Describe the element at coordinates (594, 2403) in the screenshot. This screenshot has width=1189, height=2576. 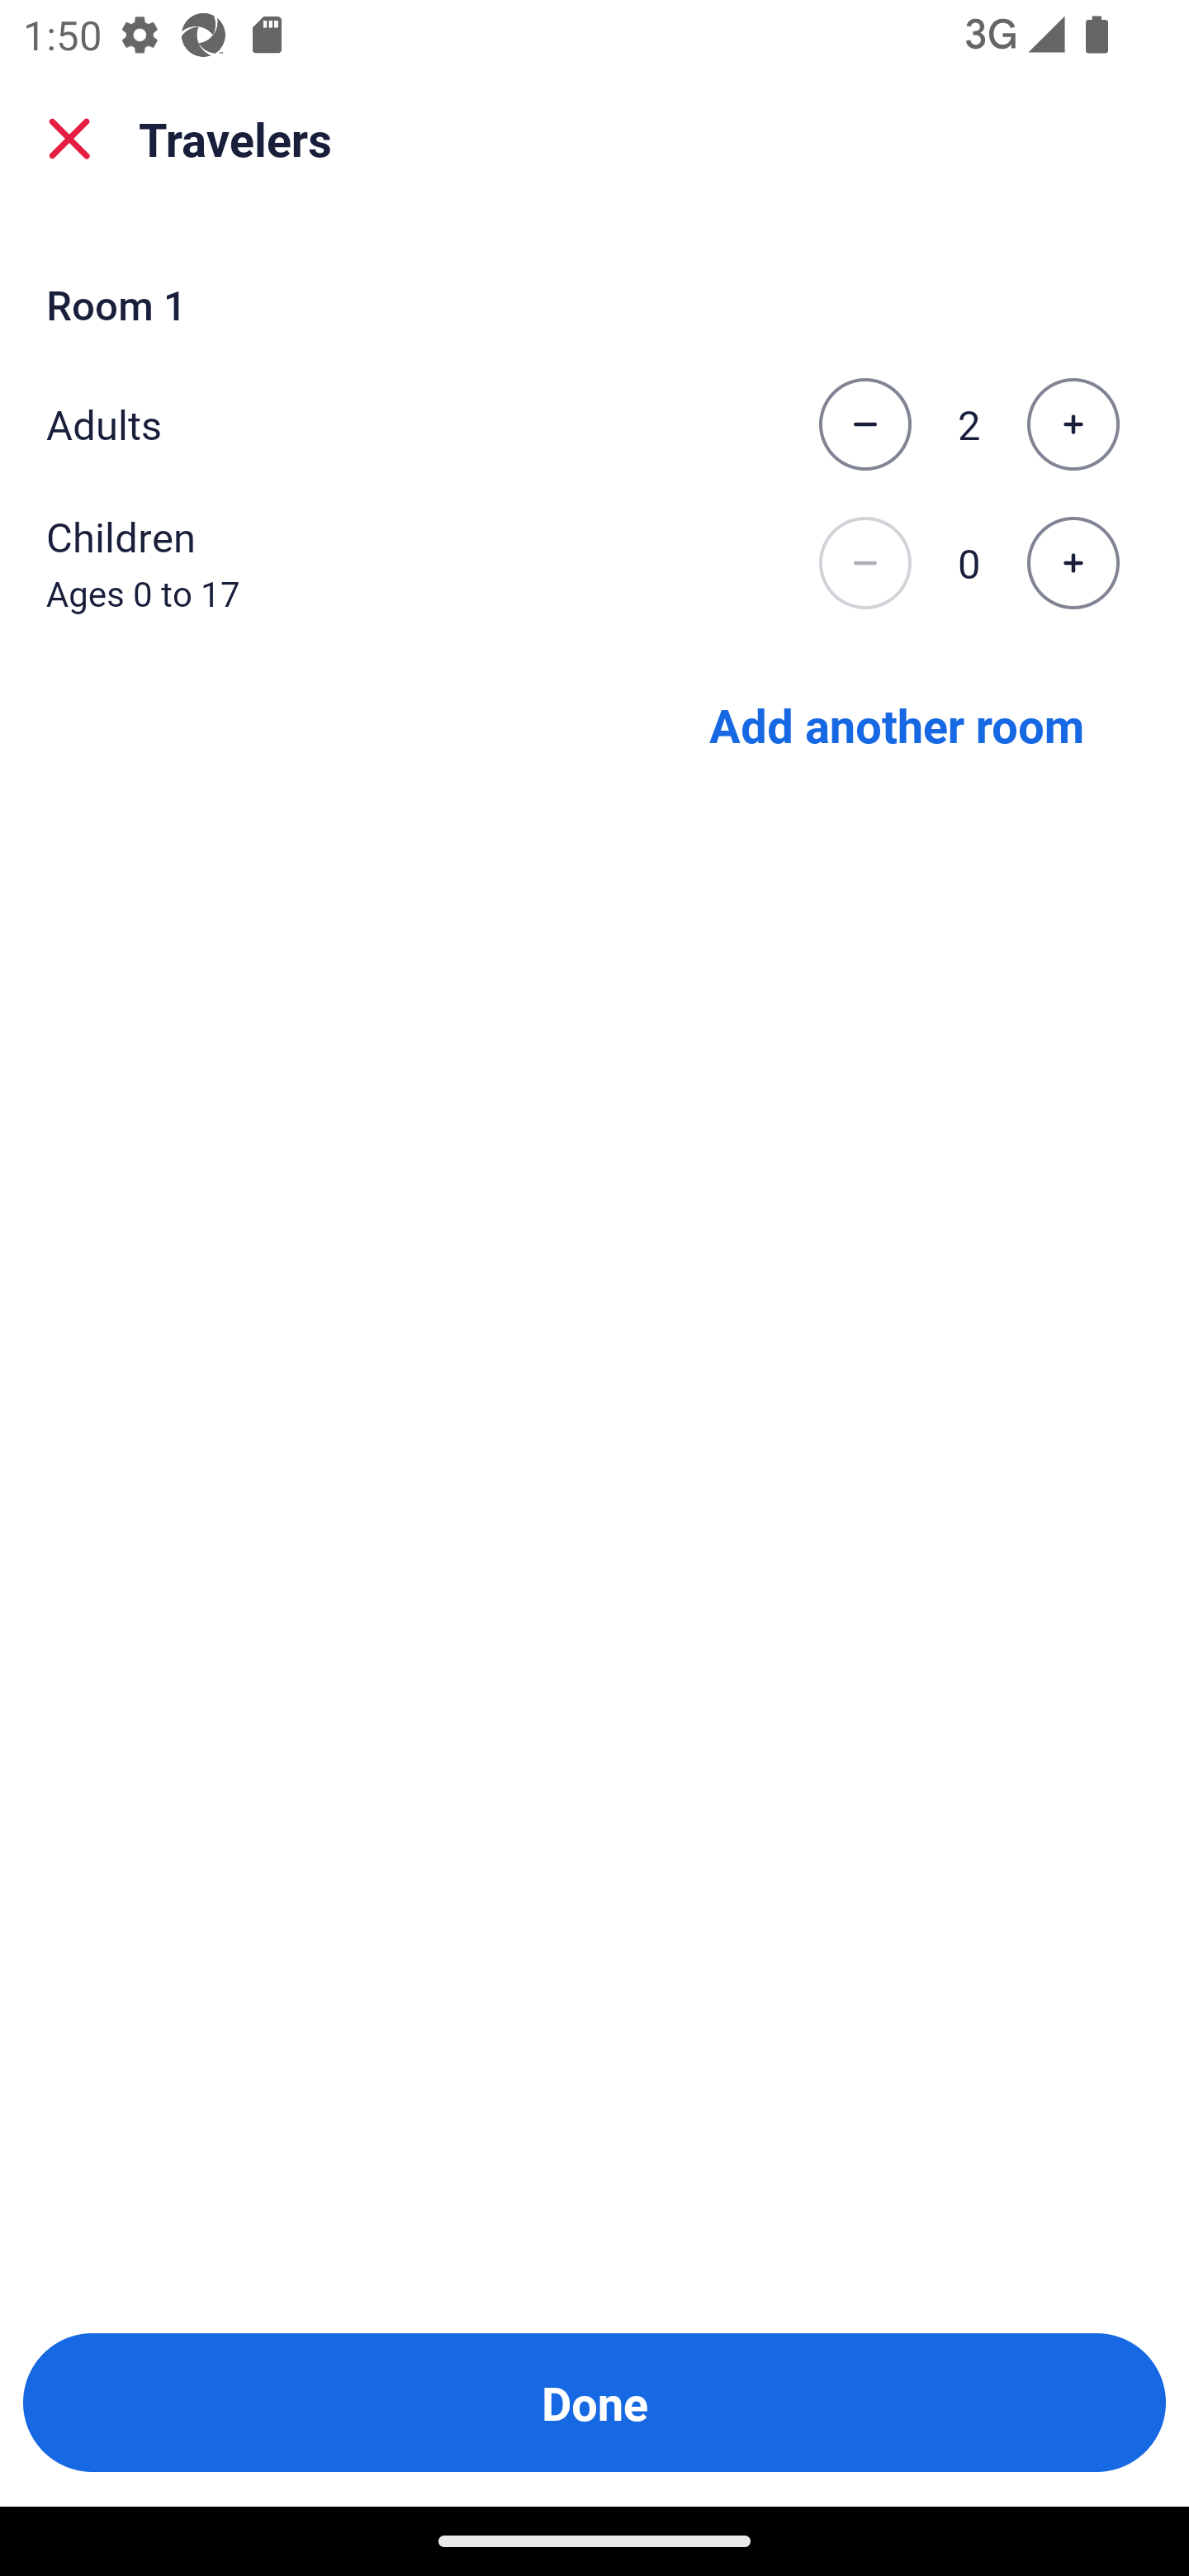
I see `Done` at that location.